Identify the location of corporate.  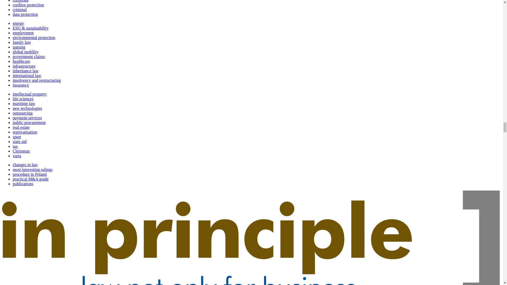
(21, 1).